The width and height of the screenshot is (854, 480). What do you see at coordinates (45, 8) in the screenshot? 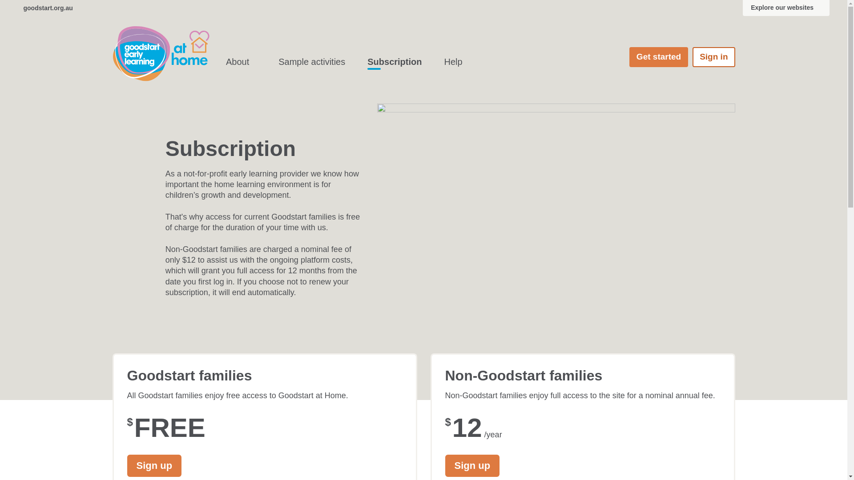
I see `goodstart.org.au` at bounding box center [45, 8].